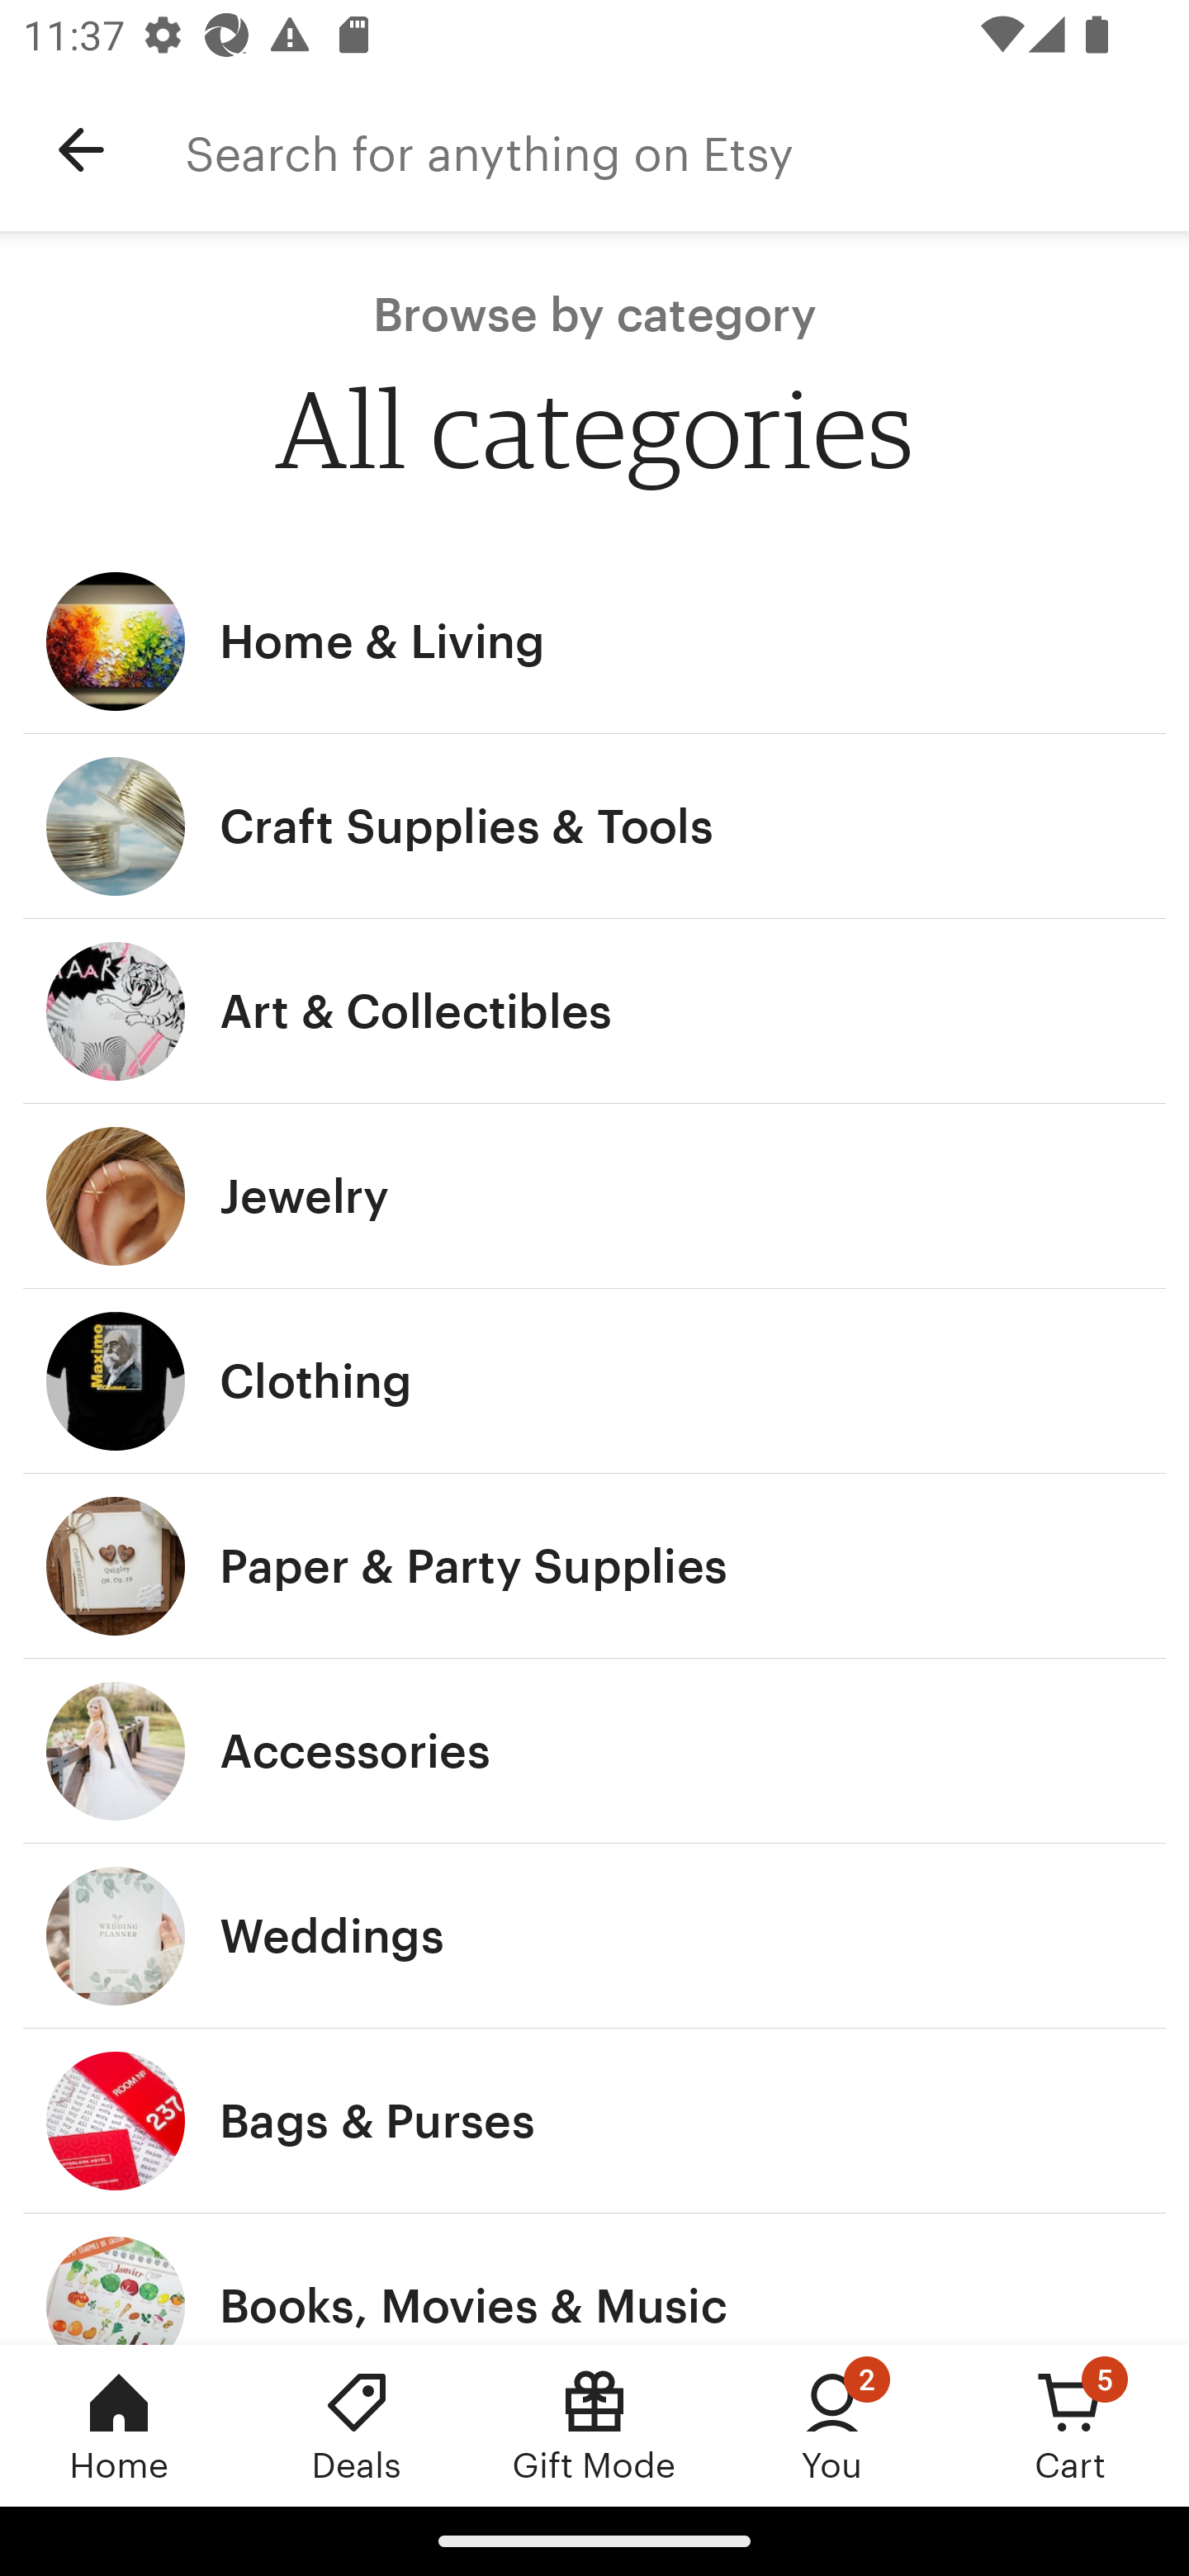 The height and width of the screenshot is (2576, 1189). What do you see at coordinates (594, 1012) in the screenshot?
I see `Art & Collectibles` at bounding box center [594, 1012].